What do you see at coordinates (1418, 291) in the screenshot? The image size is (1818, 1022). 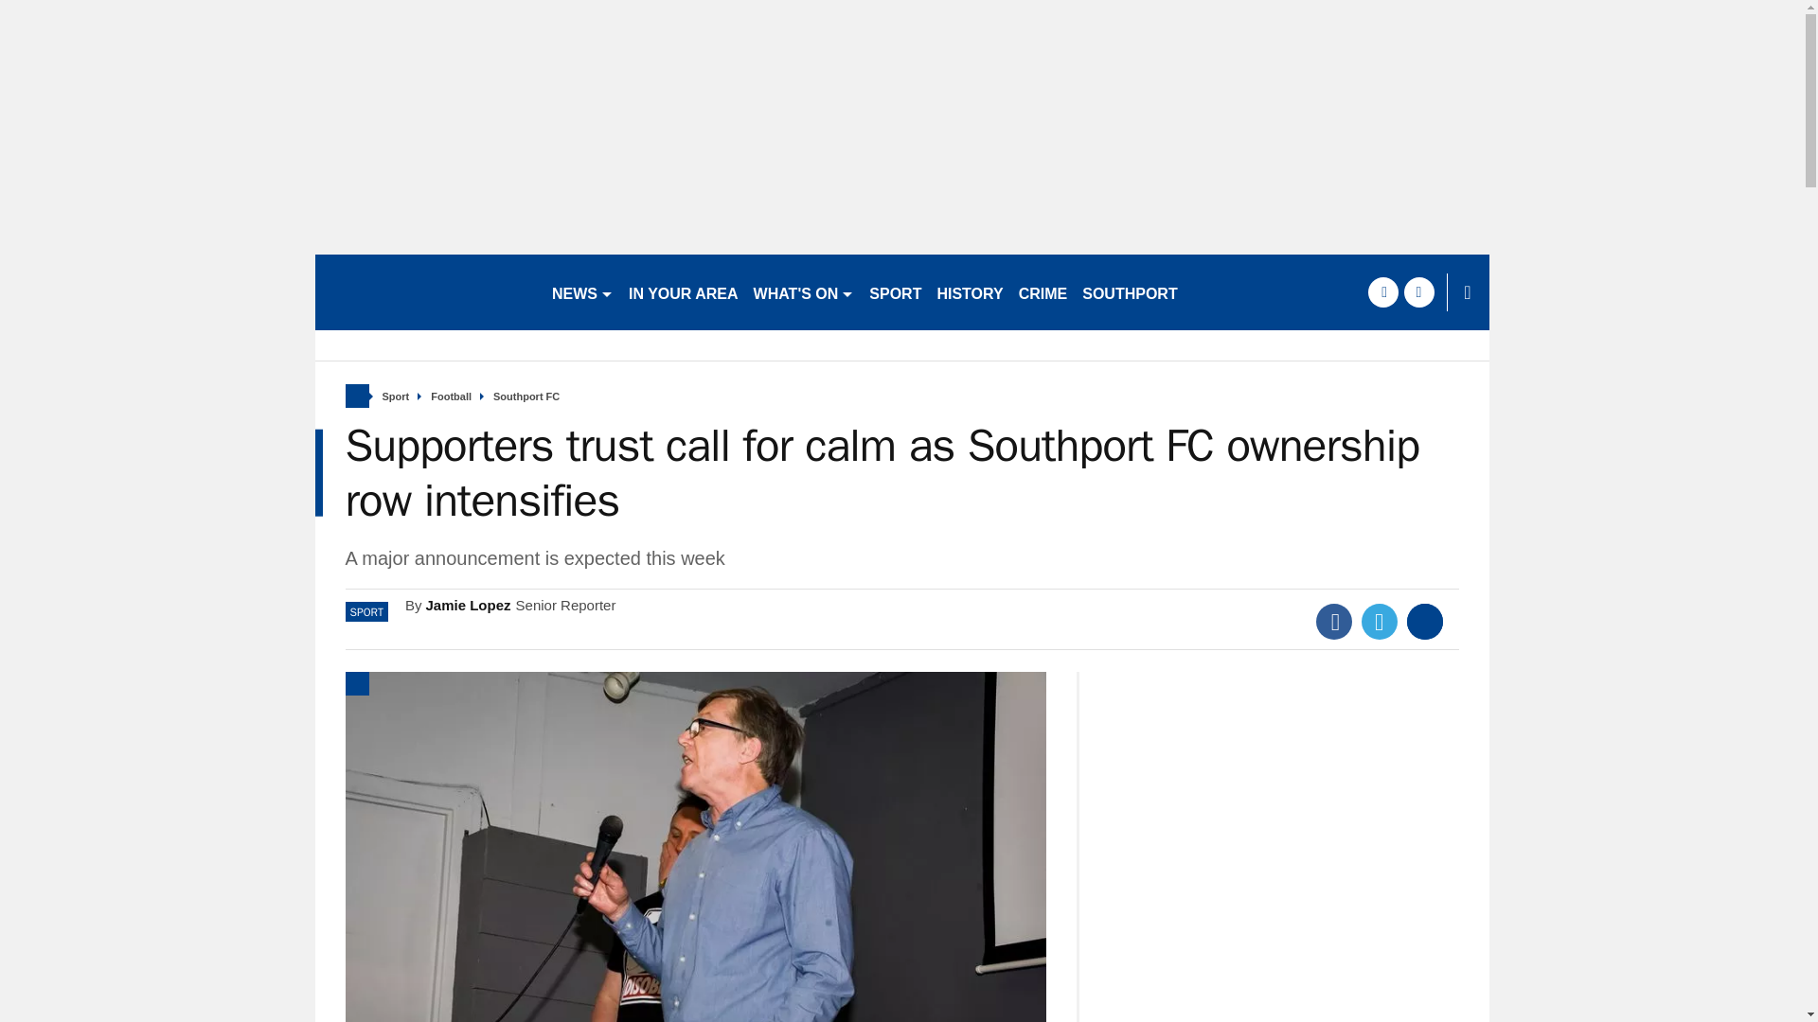 I see `twitter` at bounding box center [1418, 291].